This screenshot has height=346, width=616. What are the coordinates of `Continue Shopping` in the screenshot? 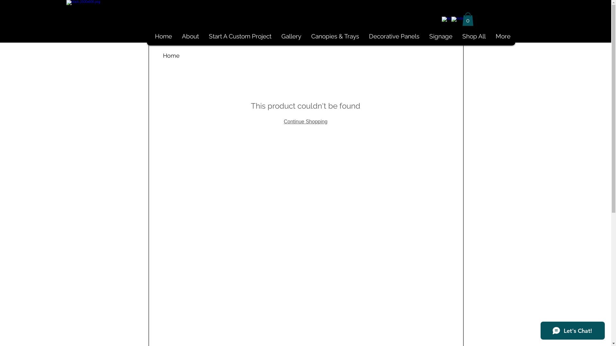 It's located at (305, 121).